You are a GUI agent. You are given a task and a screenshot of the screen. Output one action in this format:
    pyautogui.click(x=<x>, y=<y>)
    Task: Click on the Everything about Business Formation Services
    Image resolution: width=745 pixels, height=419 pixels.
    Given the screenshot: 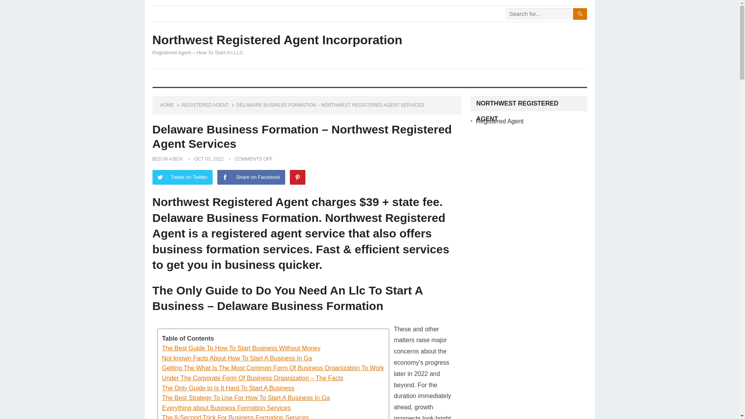 What is the action you would take?
    pyautogui.click(x=273, y=408)
    